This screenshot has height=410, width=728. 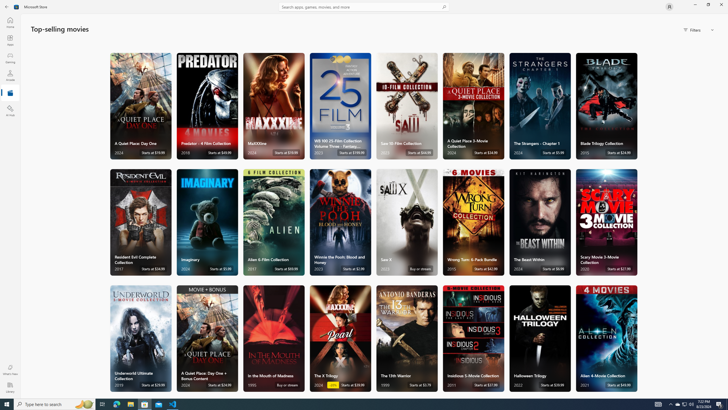 I want to click on Search, so click(x=364, y=7).